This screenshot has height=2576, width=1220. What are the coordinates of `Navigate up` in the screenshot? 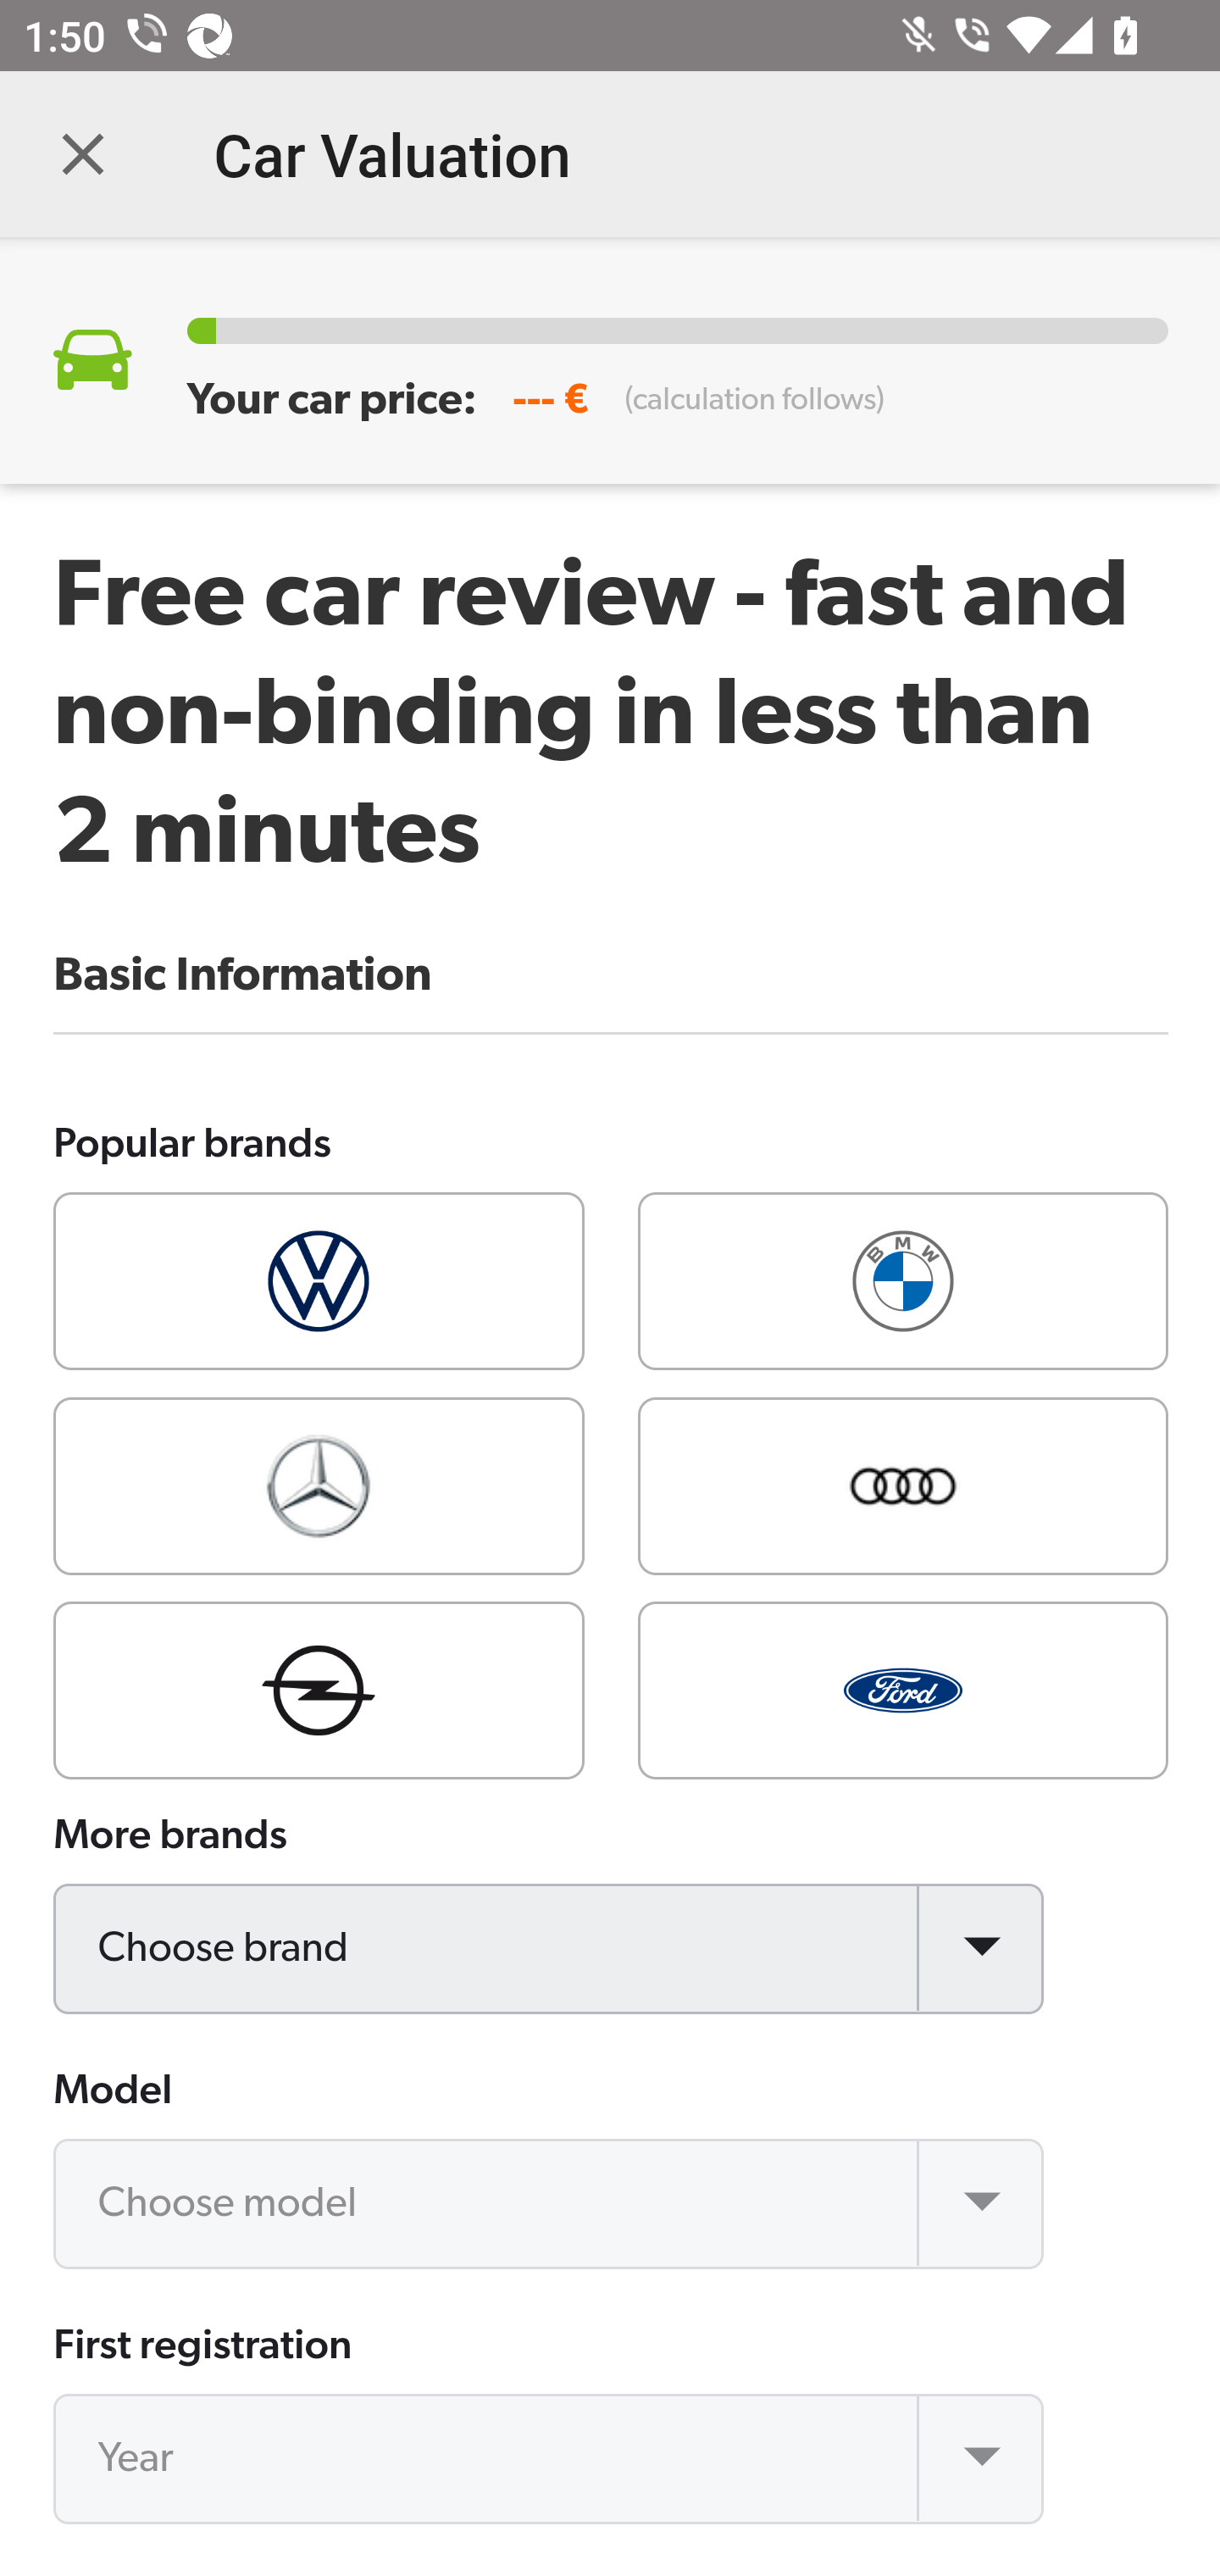 It's located at (83, 154).